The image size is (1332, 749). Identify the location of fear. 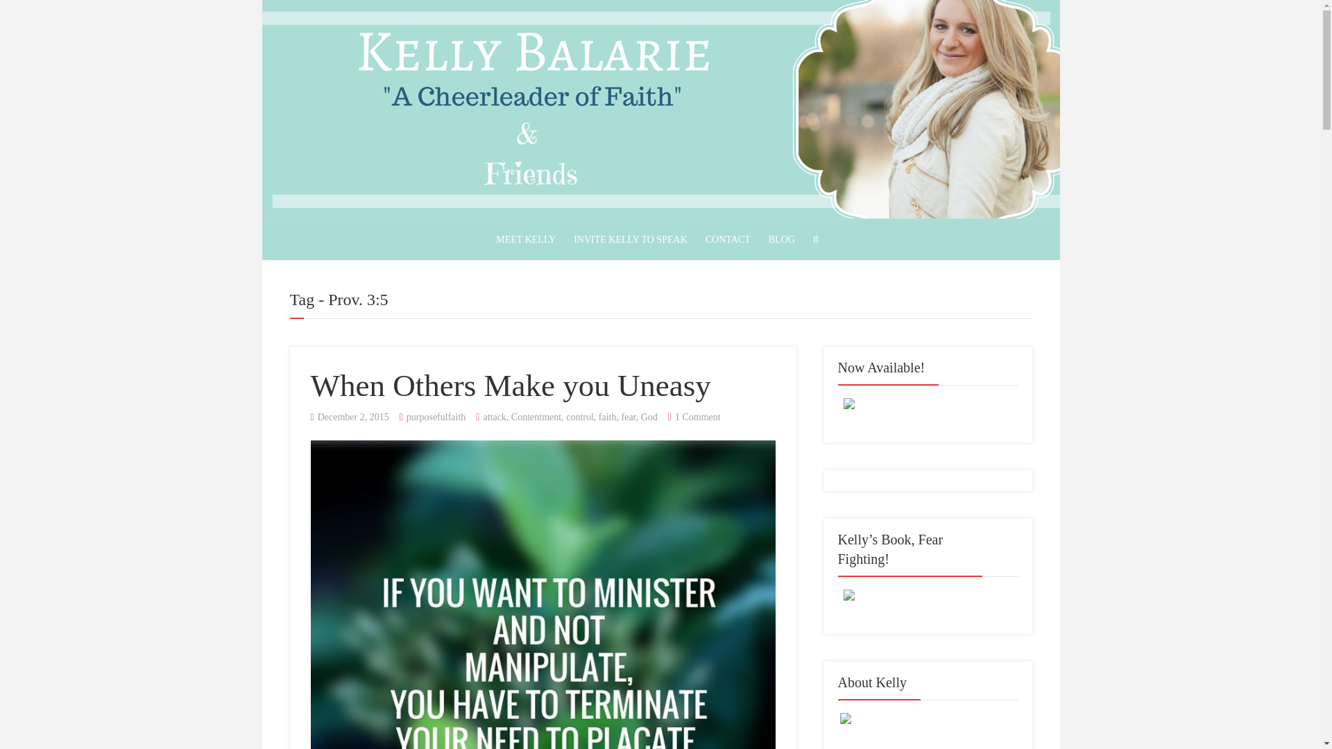
(629, 417).